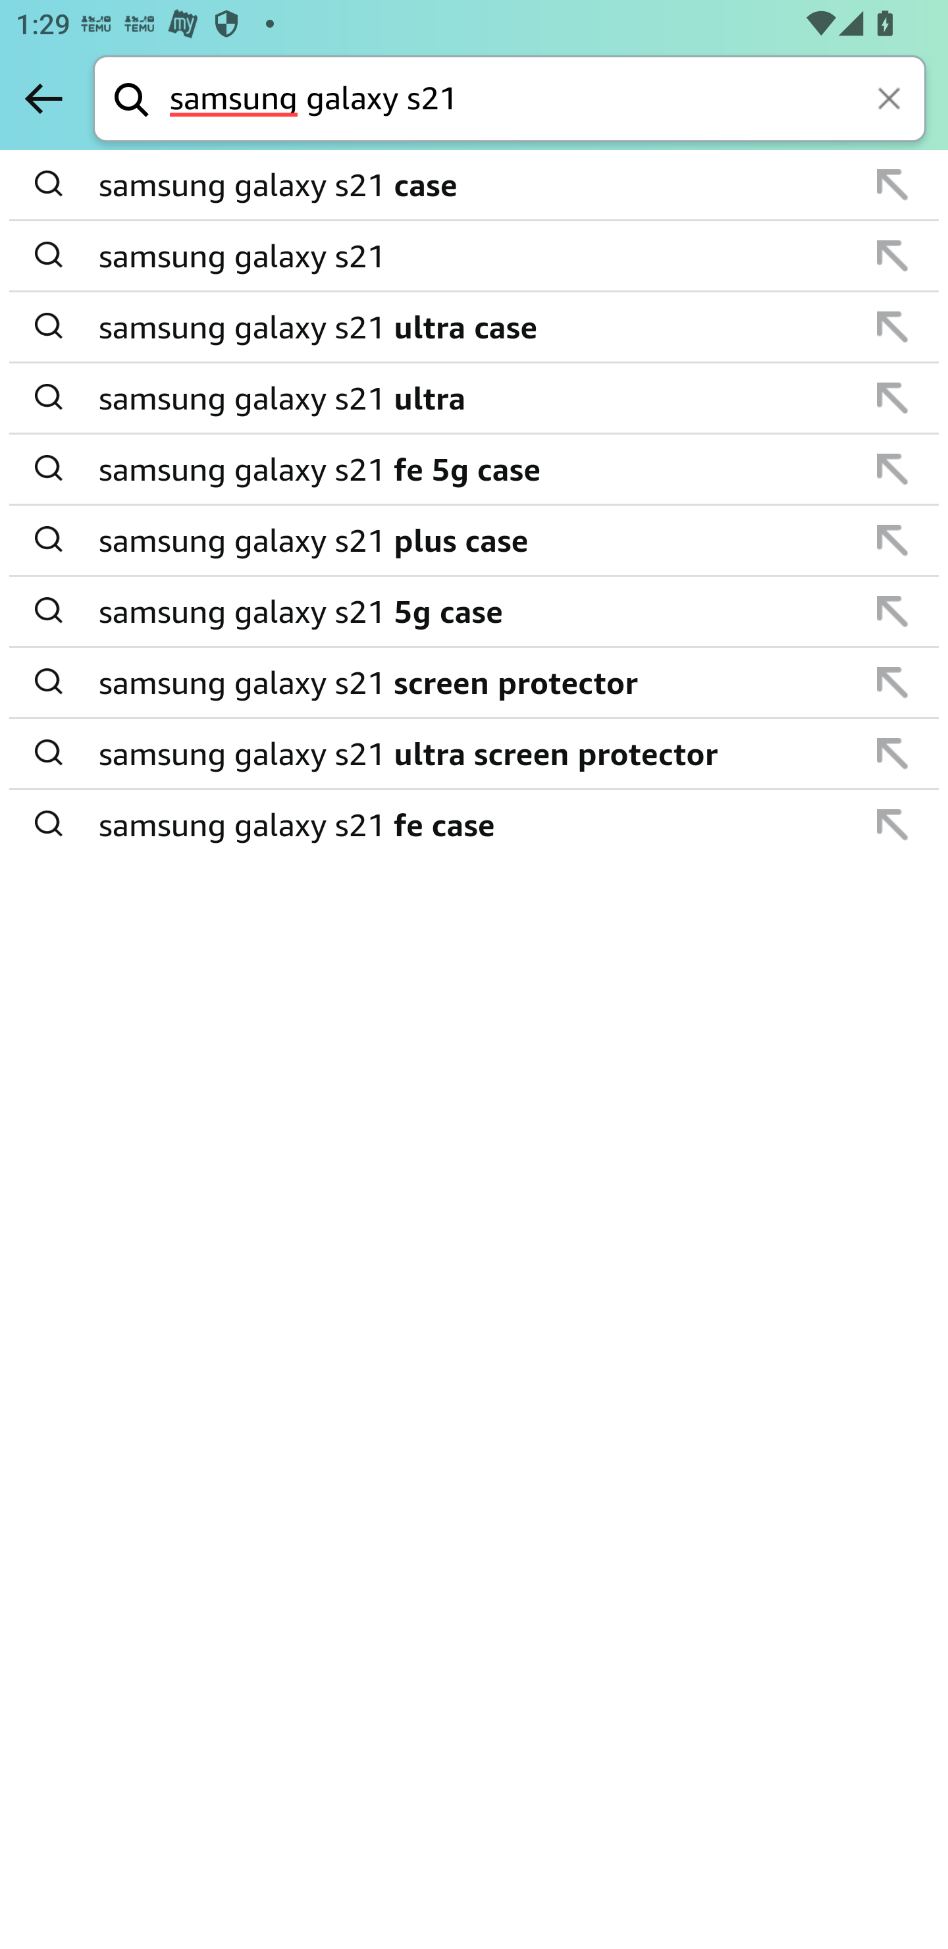  What do you see at coordinates (475, 398) in the screenshot?
I see `samsung galaxy s21 ultra` at bounding box center [475, 398].